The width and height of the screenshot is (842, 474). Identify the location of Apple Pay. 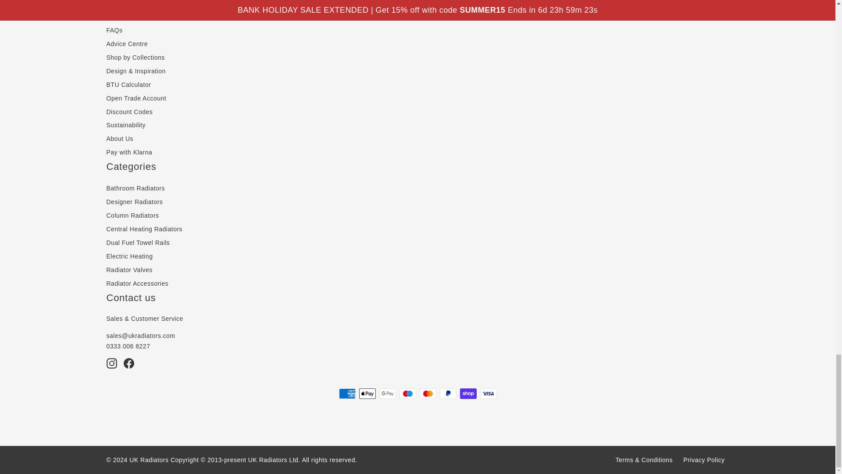
(367, 393).